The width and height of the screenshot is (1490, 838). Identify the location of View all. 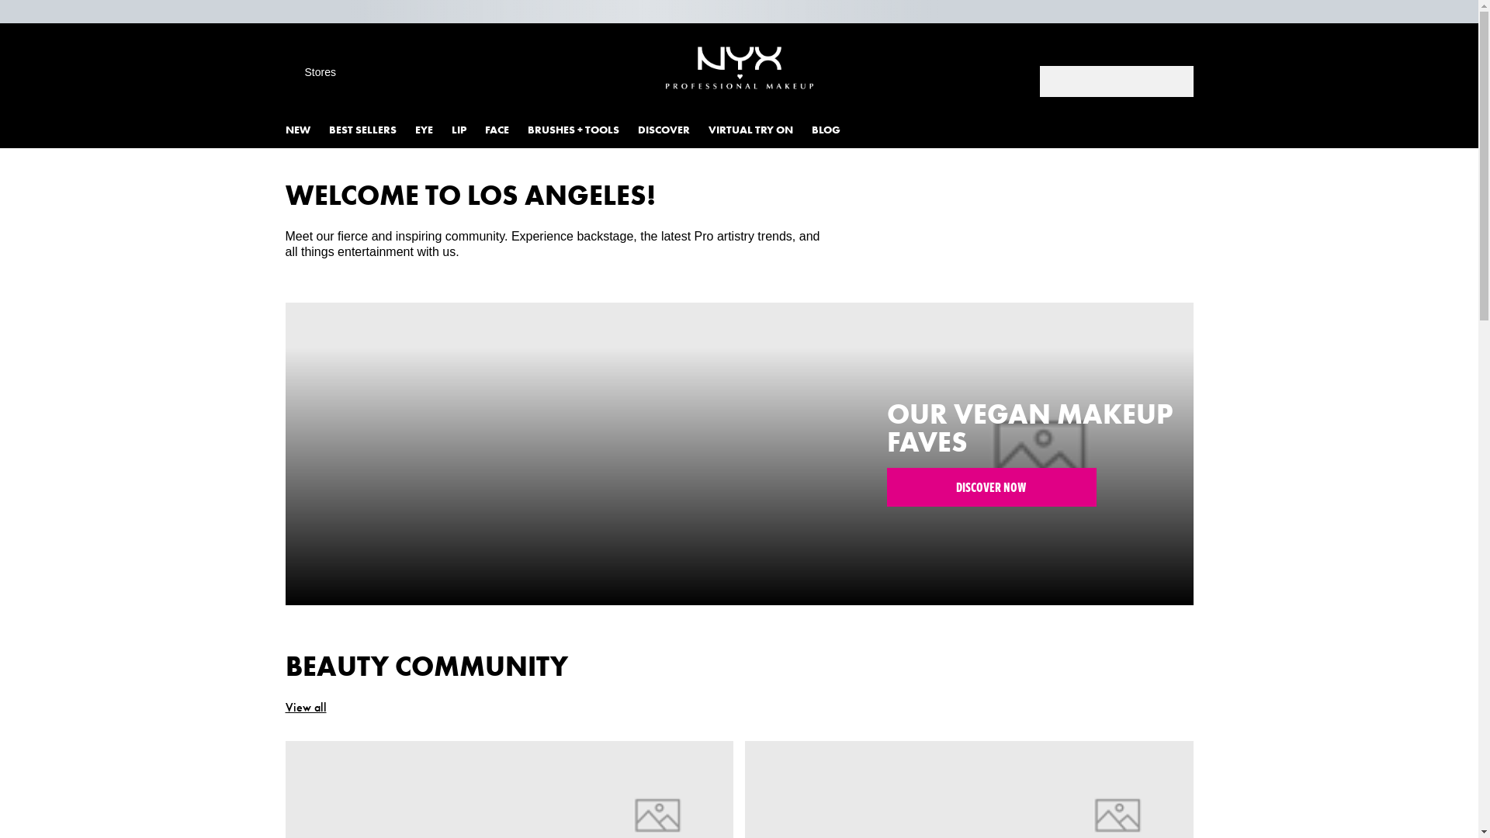
(306, 706).